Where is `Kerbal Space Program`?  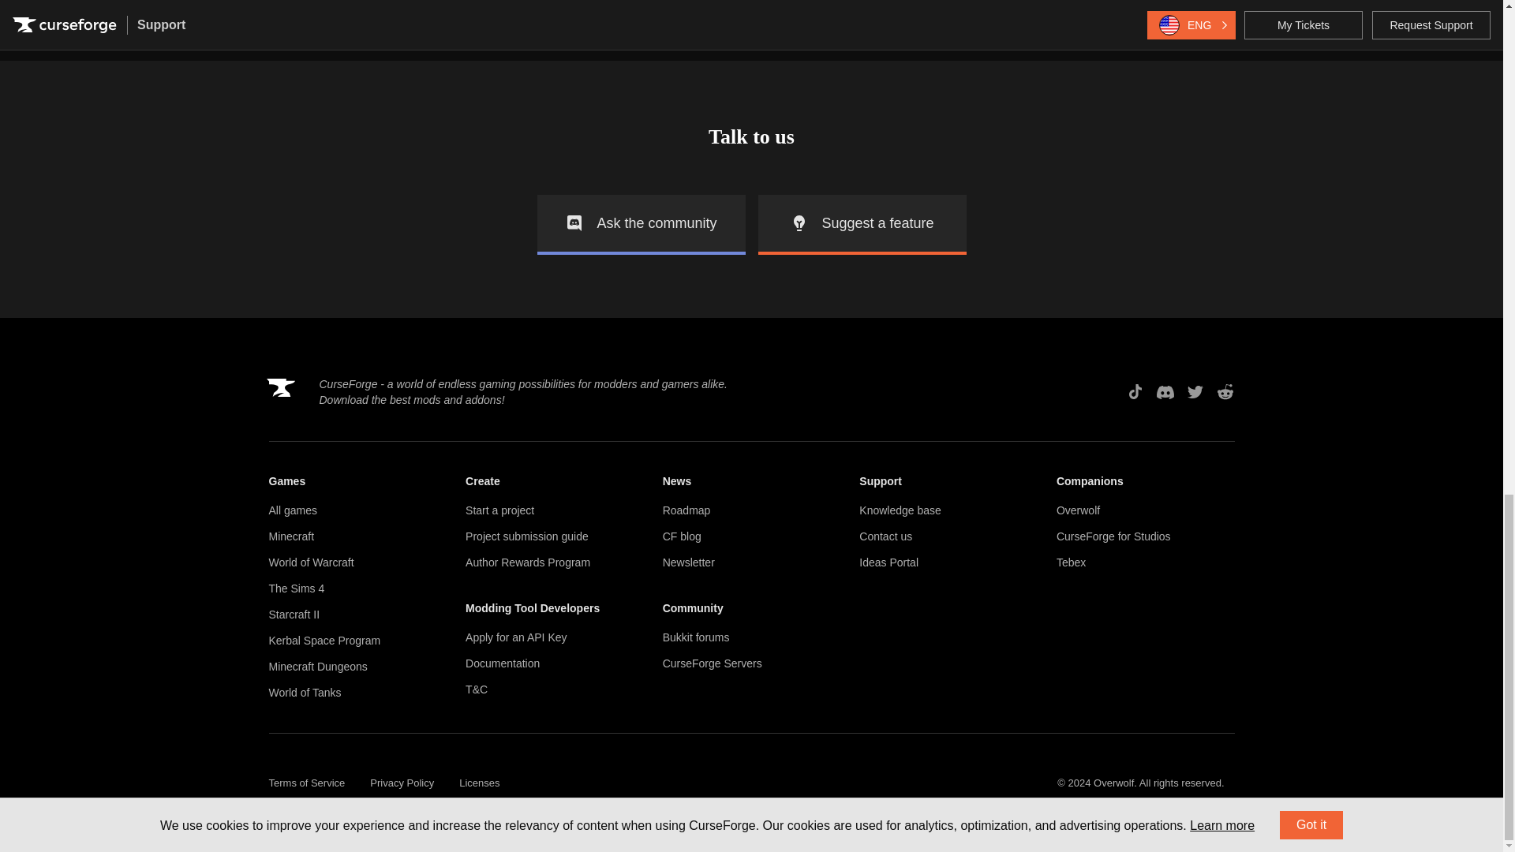 Kerbal Space Program is located at coordinates (357, 641).